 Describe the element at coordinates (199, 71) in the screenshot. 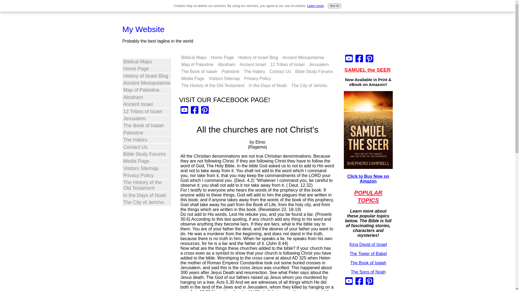

I see `The Book of Isaiah` at that location.